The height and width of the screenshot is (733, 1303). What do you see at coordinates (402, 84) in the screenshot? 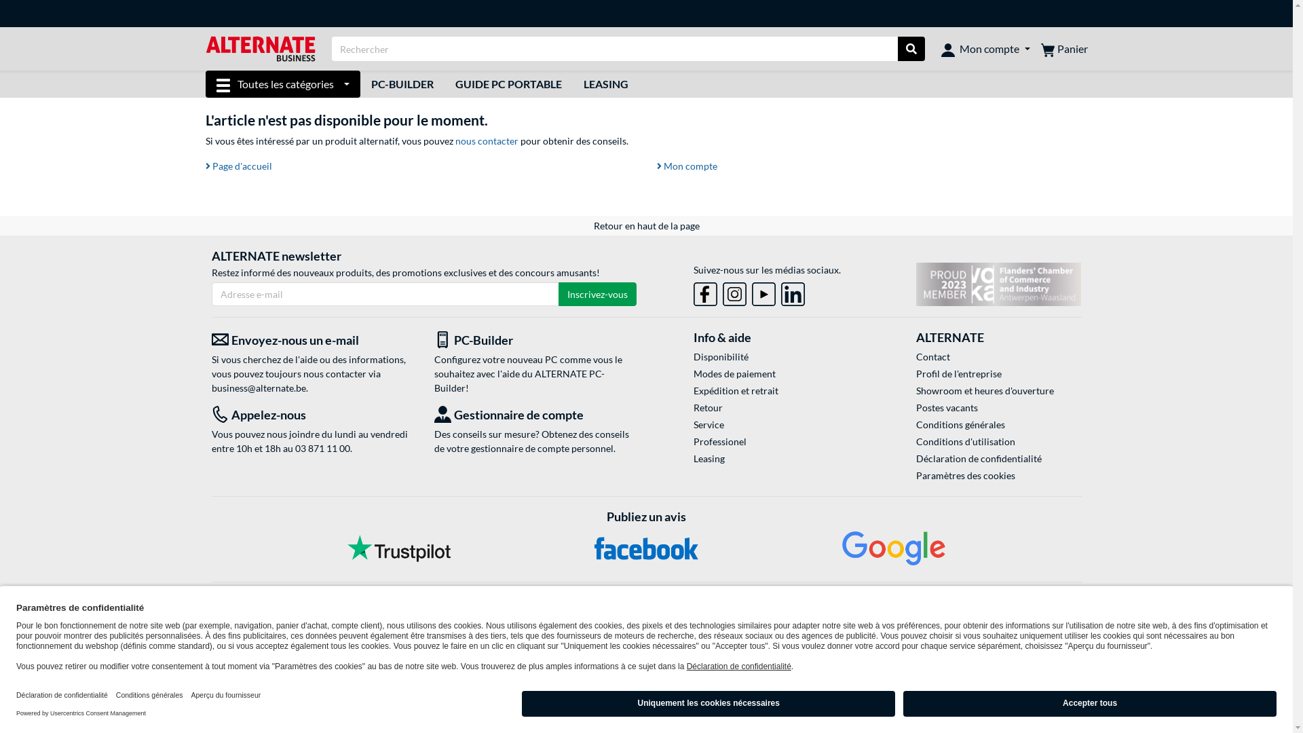
I see `PC-BUILDER` at bounding box center [402, 84].